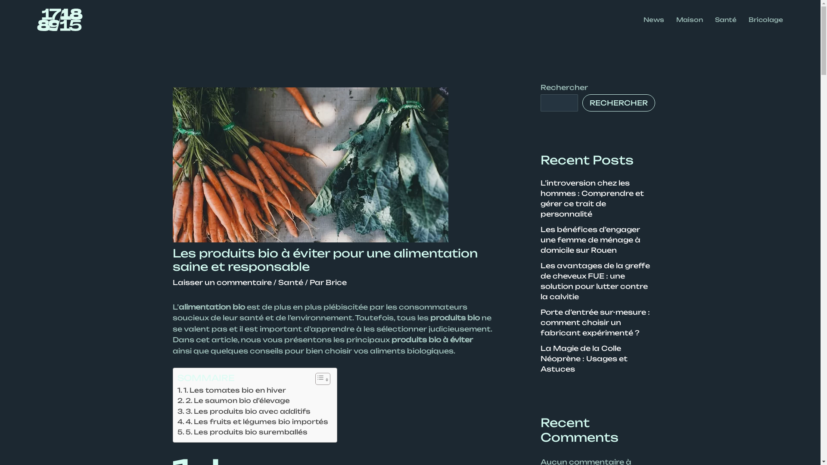 This screenshot has width=827, height=465. Describe the element at coordinates (619, 103) in the screenshot. I see `RECHERCHER` at that location.